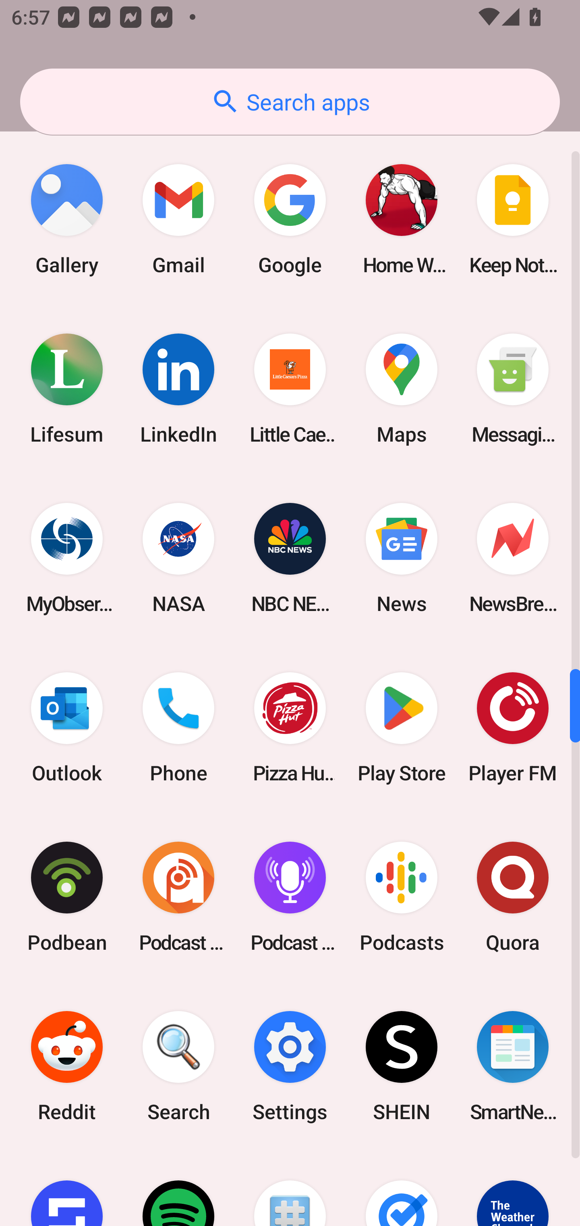 The height and width of the screenshot is (1226, 580). What do you see at coordinates (67, 1188) in the screenshot?
I see `Sofascore` at bounding box center [67, 1188].